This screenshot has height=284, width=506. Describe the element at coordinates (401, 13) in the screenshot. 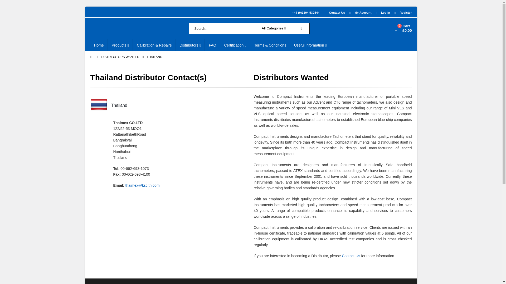

I see `Register` at that location.